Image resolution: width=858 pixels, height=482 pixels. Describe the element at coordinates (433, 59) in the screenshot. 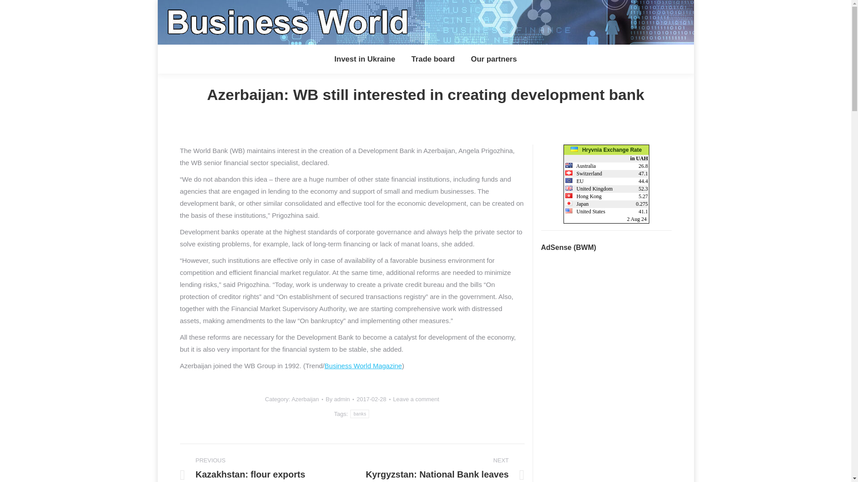

I see `Trade board` at that location.